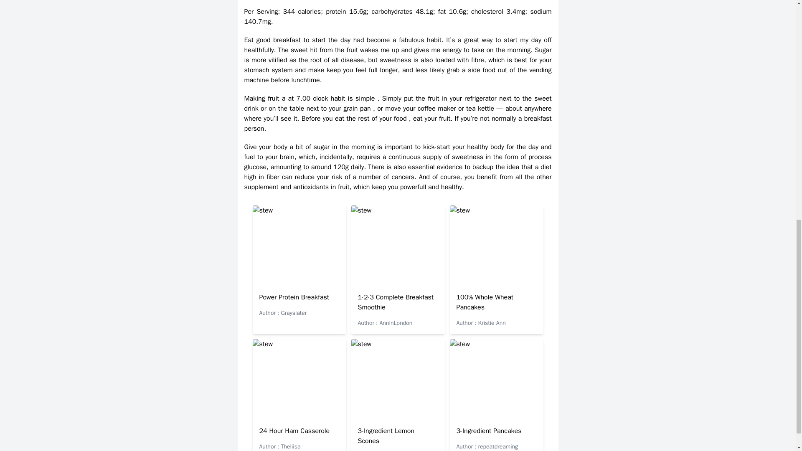 The image size is (802, 451). Describe the element at coordinates (489, 431) in the screenshot. I see `3-Ingredient Pancakes` at that location.